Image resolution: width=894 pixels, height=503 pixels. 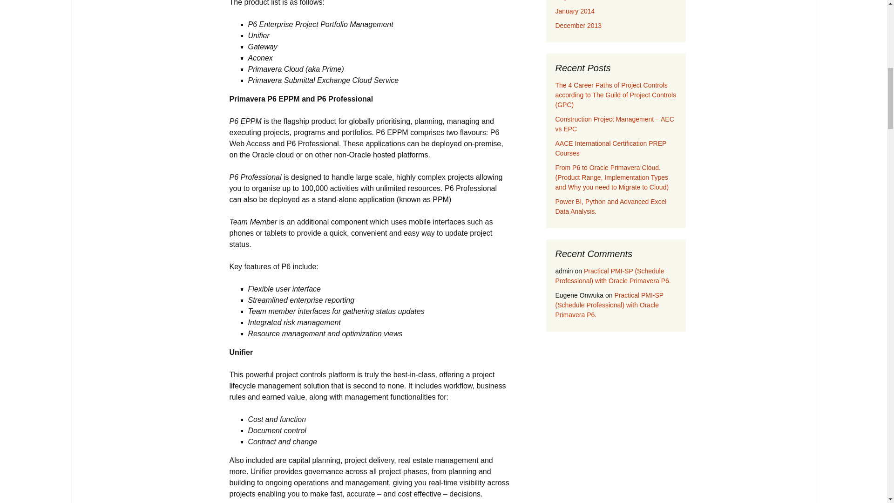 What do you see at coordinates (575, 11) in the screenshot?
I see `January 2014` at bounding box center [575, 11].